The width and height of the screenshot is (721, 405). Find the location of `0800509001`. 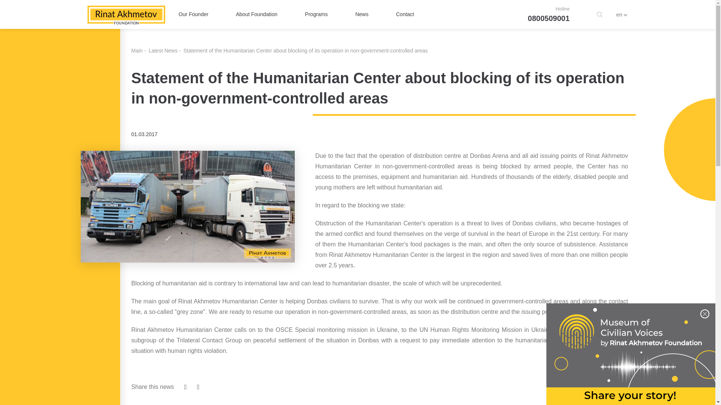

0800509001 is located at coordinates (548, 18).